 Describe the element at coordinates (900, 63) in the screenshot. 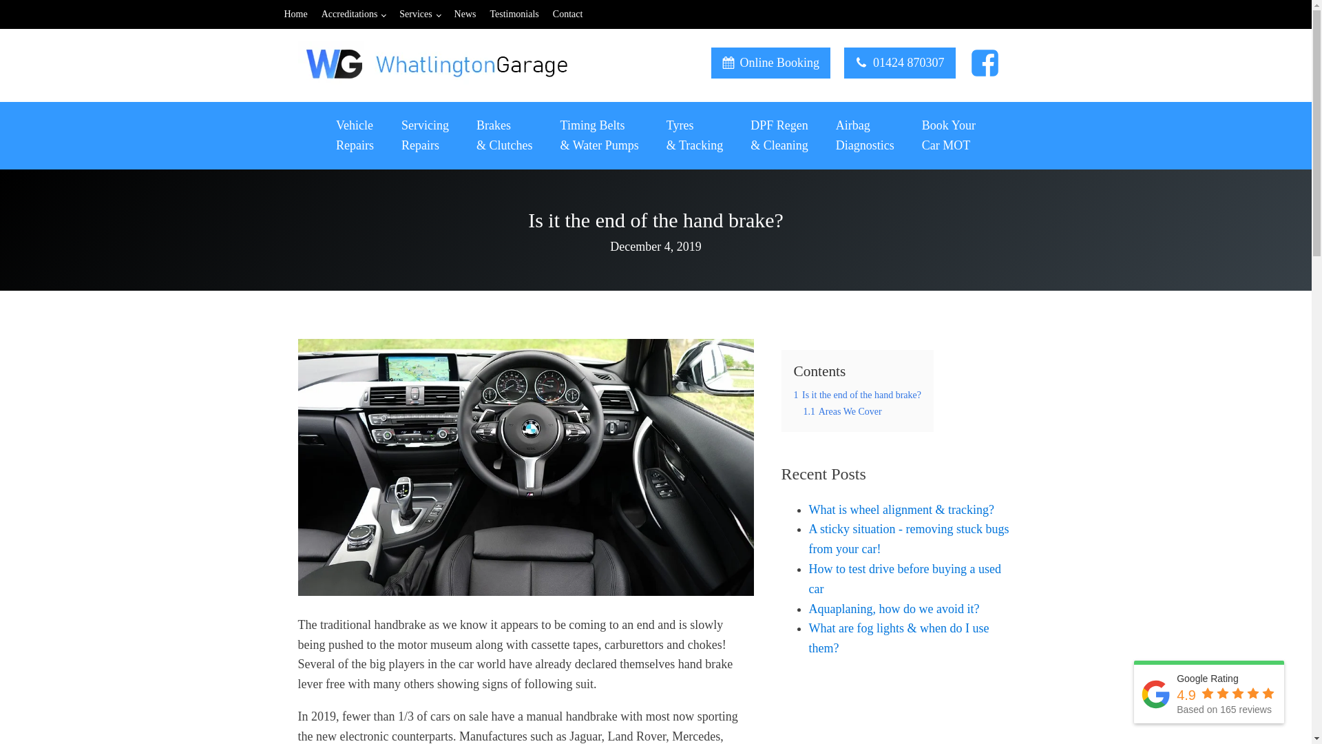

I see `1 Is it the end of the hand brake?` at that location.